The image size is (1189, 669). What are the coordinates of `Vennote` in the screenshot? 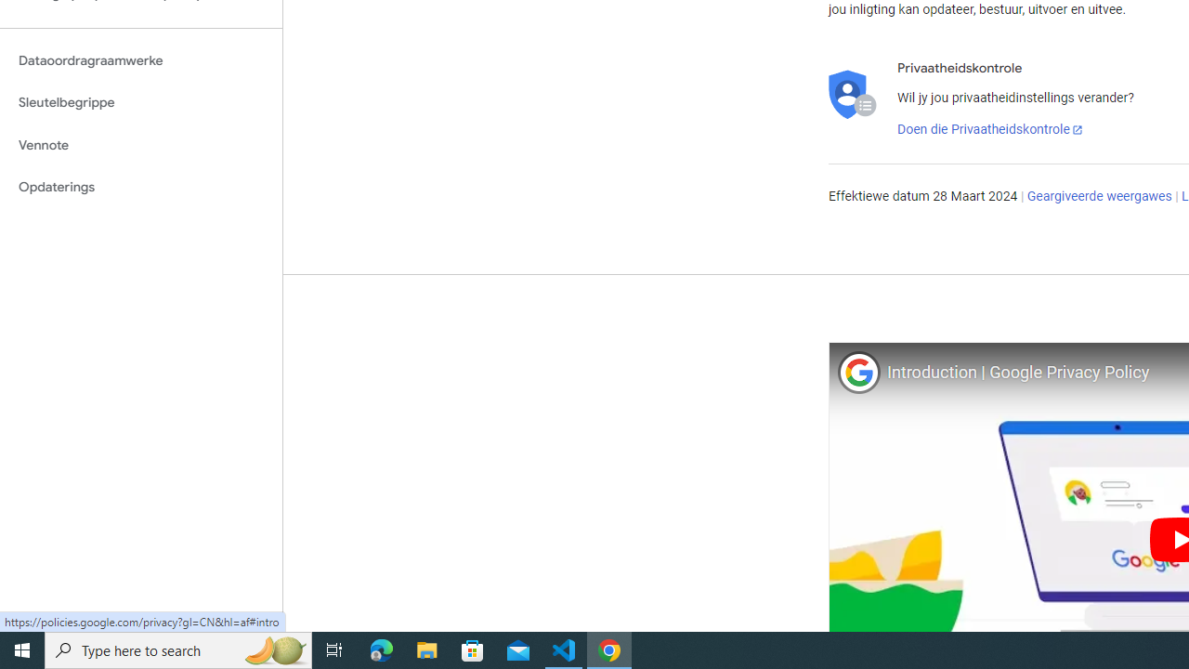 It's located at (141, 145).